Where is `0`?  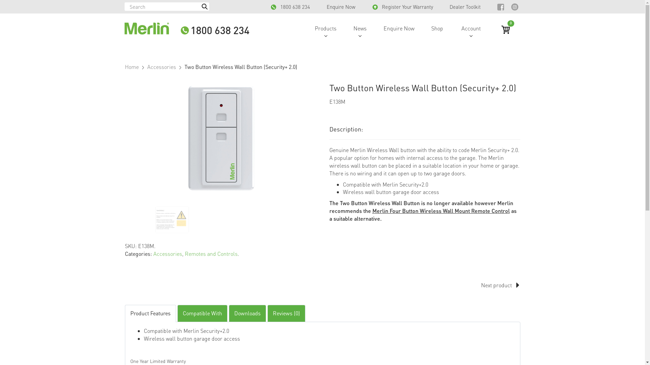 0 is located at coordinates (505, 30).